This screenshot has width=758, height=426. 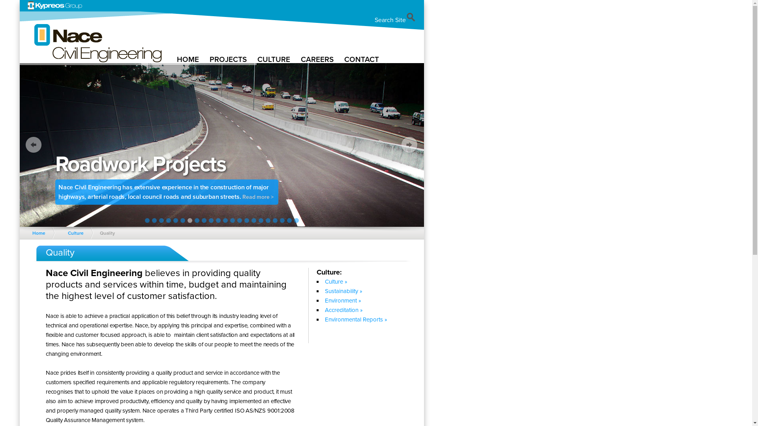 I want to click on Home, so click(x=41, y=233).